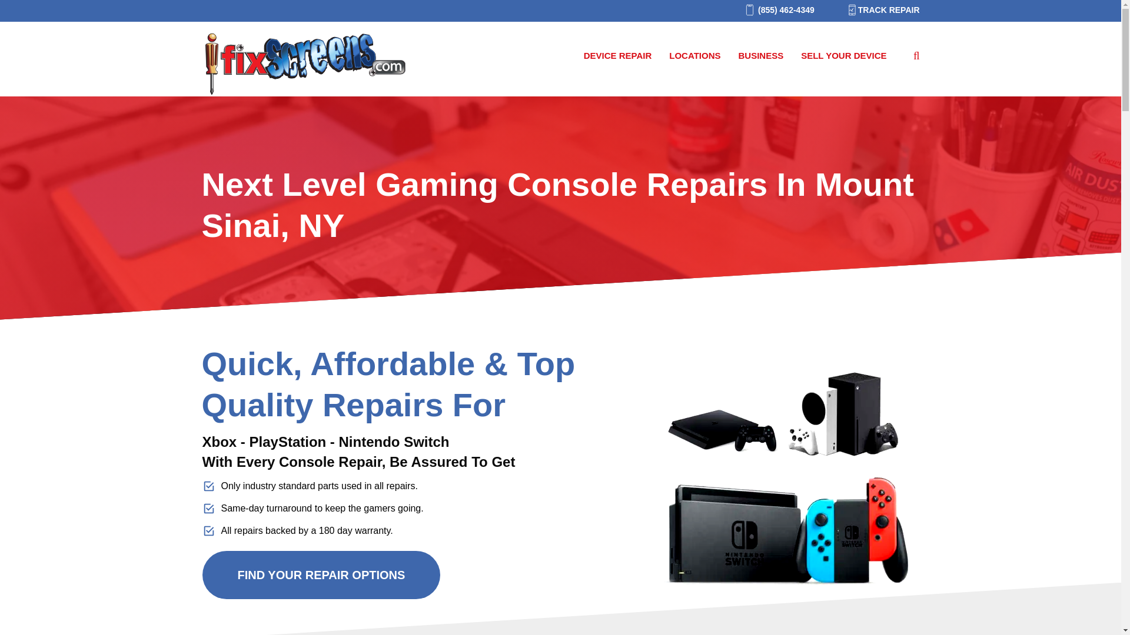 This screenshot has width=1130, height=635. I want to click on SELL YOUR DEVICE, so click(843, 56).